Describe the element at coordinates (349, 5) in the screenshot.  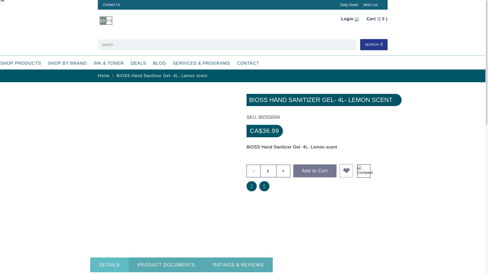
I see `Daily Deals` at that location.